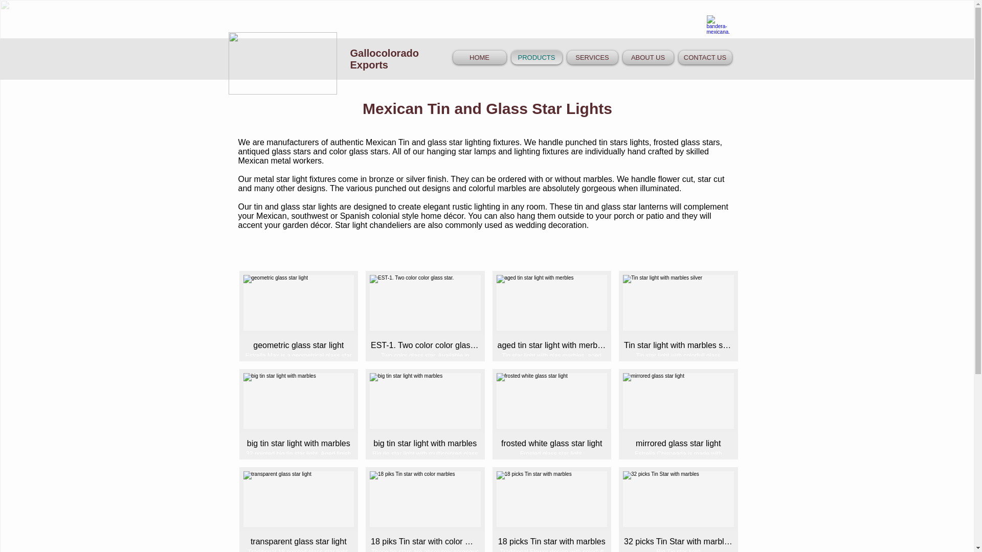  I want to click on CONTACT US, so click(704, 57).